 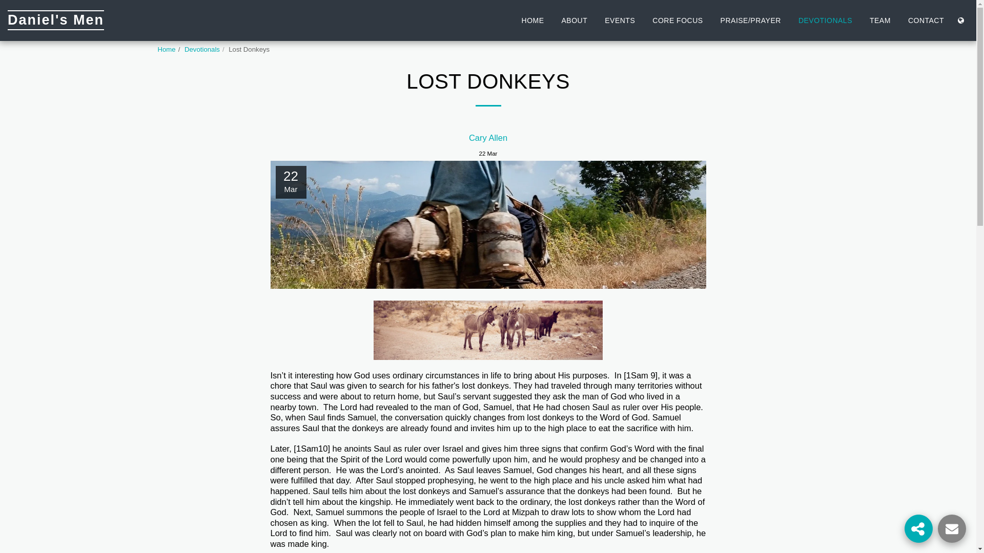 I want to click on DEVOTIONALS, so click(x=825, y=20).